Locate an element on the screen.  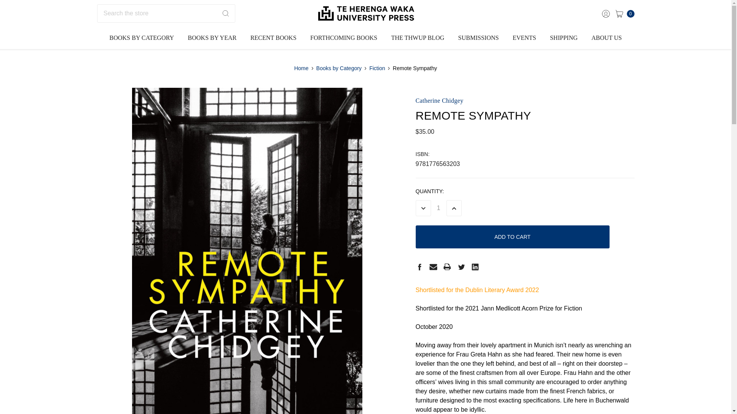
Books by Category is located at coordinates (339, 68).